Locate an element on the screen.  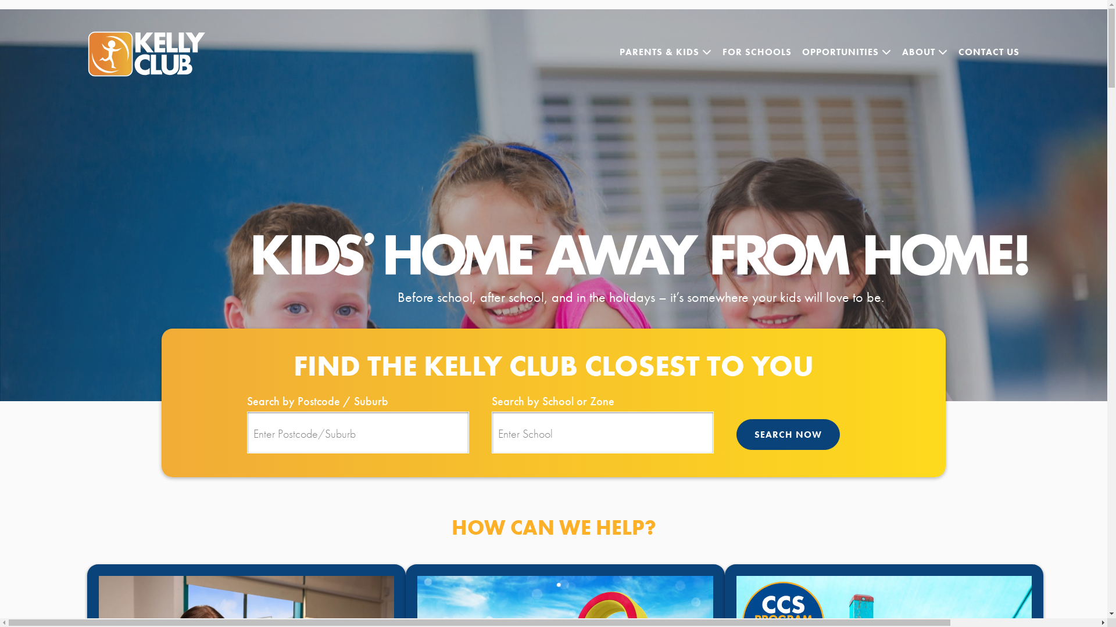
ABOUT is located at coordinates (925, 52).